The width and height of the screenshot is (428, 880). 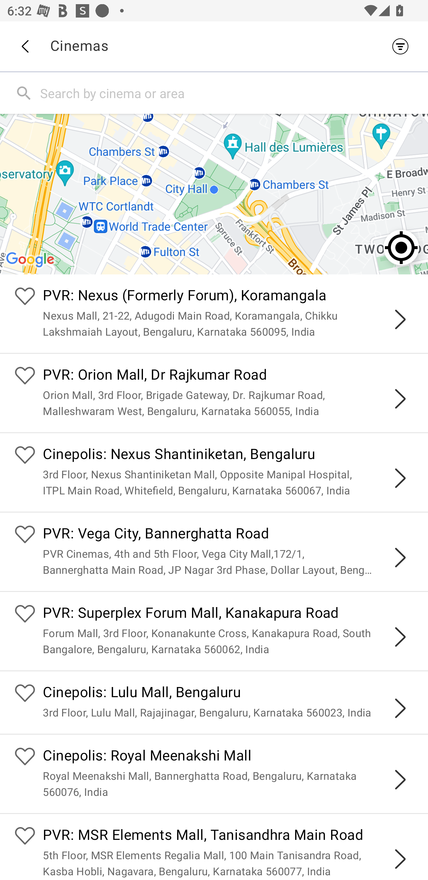 I want to click on , so click(x=400, y=859).